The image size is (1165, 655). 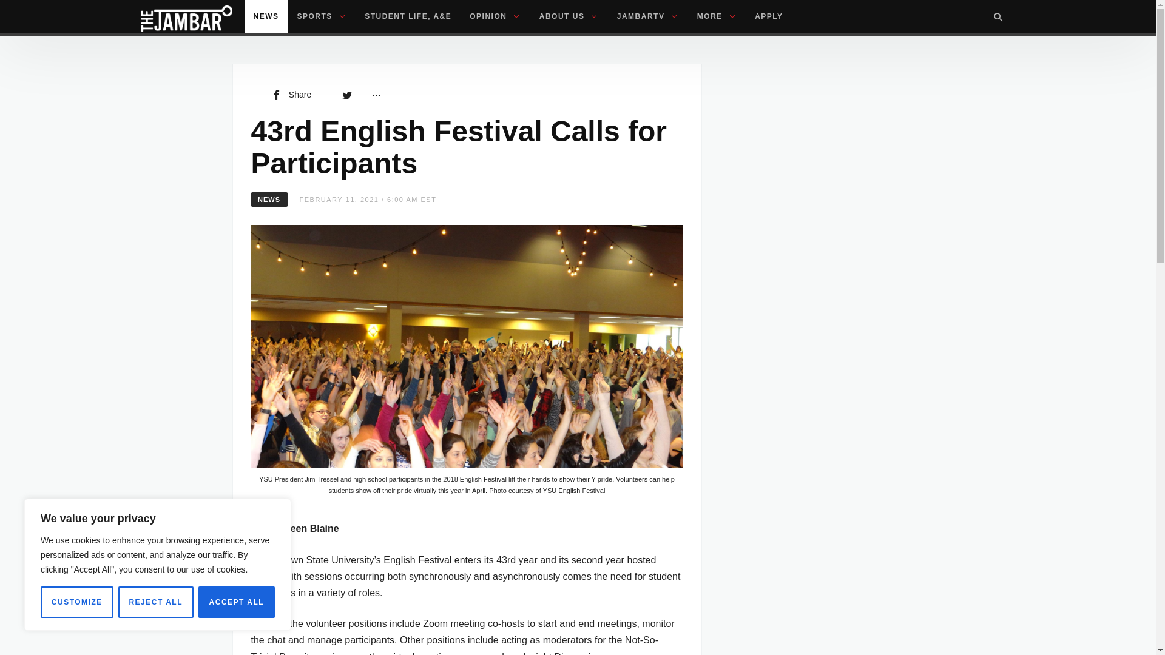 What do you see at coordinates (495, 17) in the screenshot?
I see `OPINION` at bounding box center [495, 17].